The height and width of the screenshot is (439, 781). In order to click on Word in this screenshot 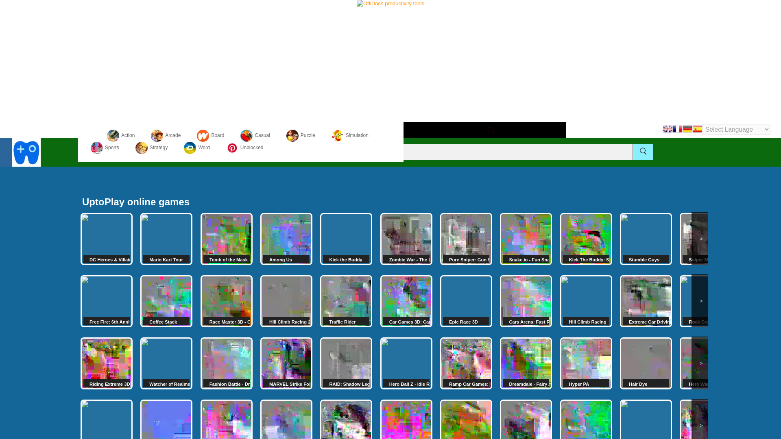, I will do `click(196, 148)`.